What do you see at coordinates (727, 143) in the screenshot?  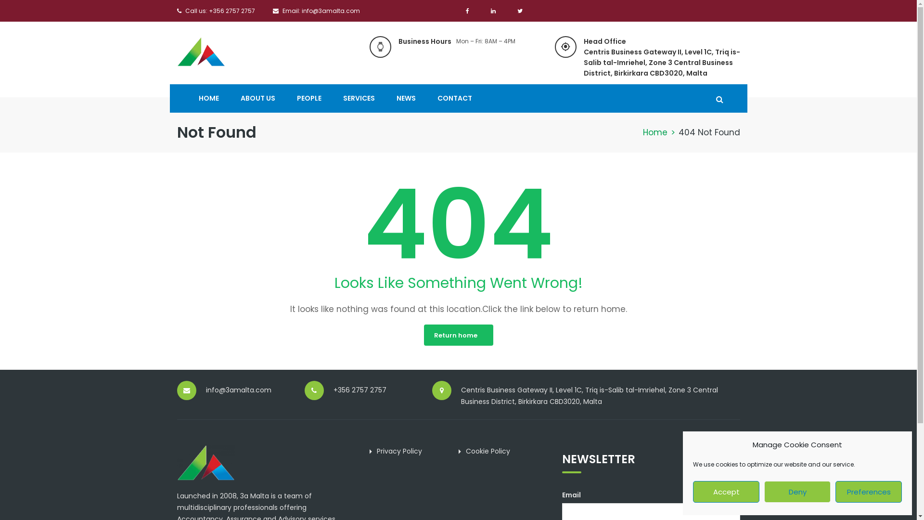 I see `Search` at bounding box center [727, 143].